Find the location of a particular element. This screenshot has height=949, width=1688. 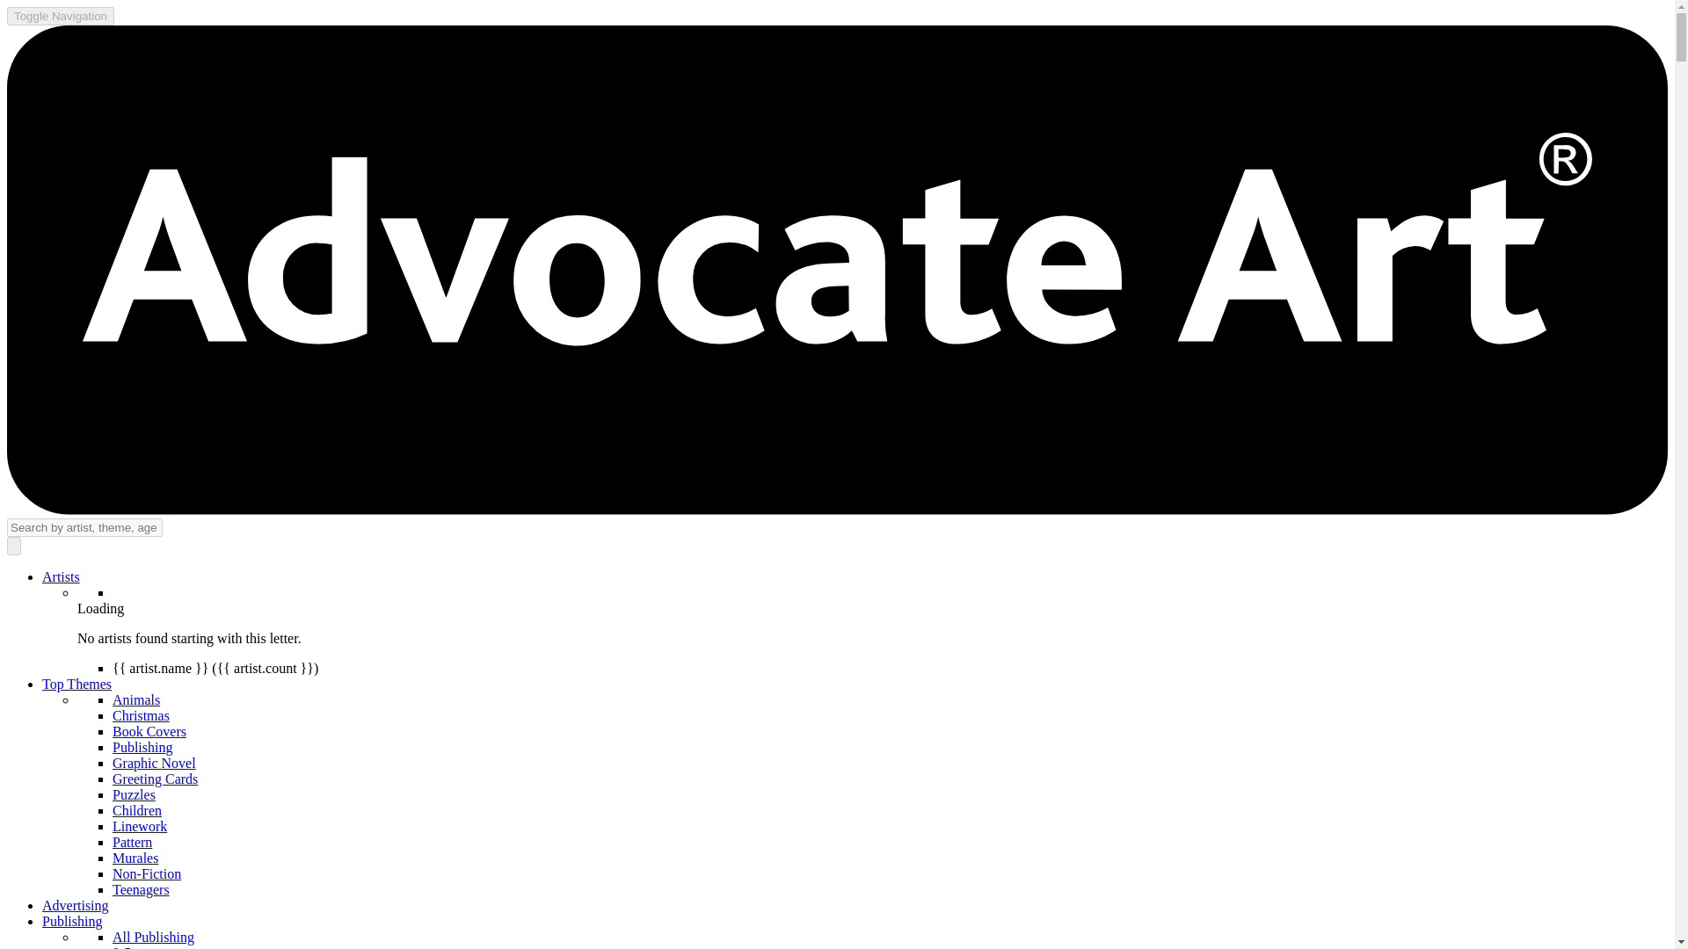

All Publishing is located at coordinates (153, 937).